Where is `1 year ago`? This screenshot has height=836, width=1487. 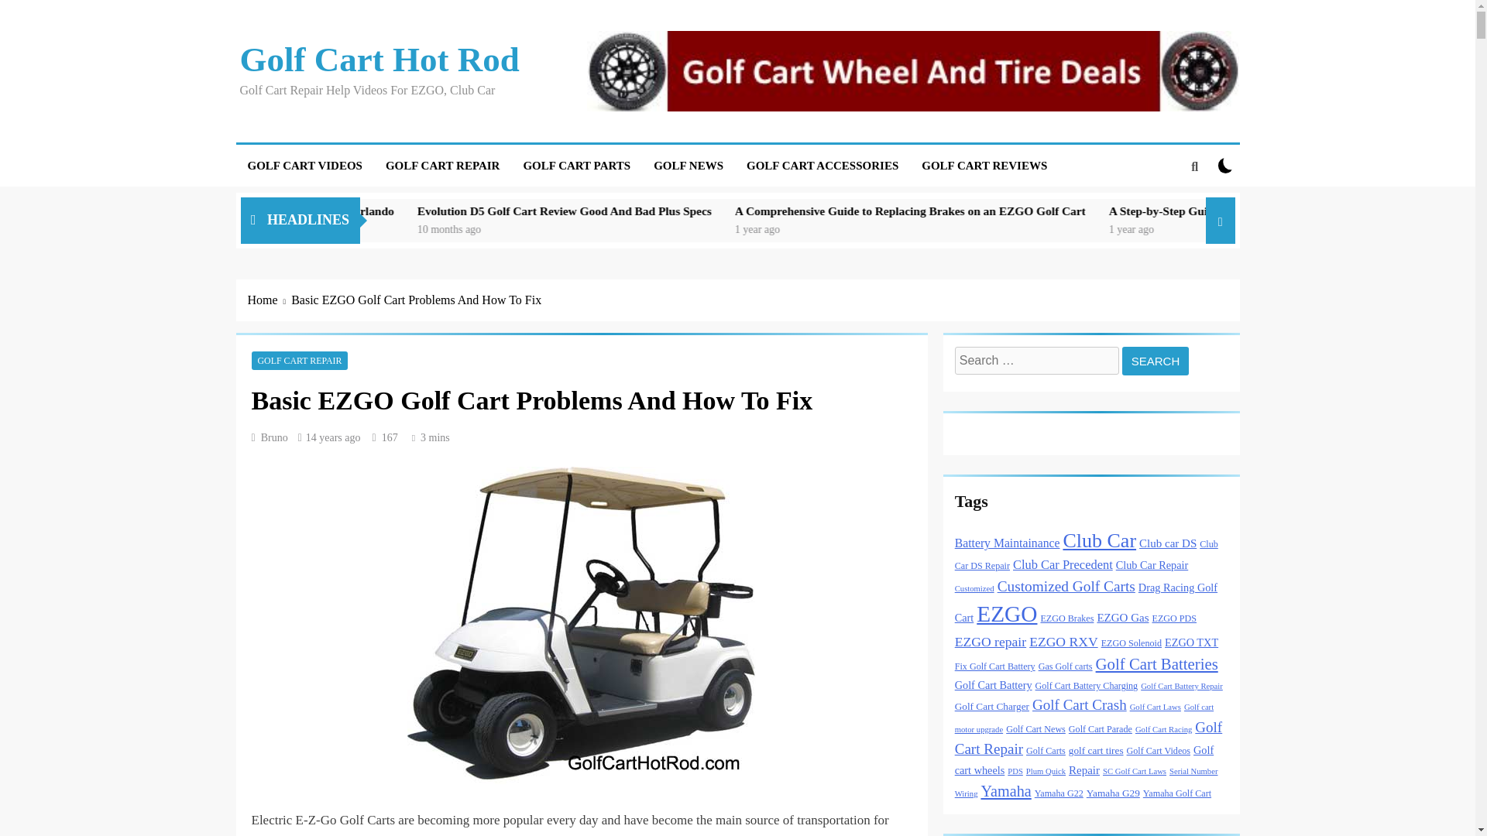
1 year ago is located at coordinates (999, 228).